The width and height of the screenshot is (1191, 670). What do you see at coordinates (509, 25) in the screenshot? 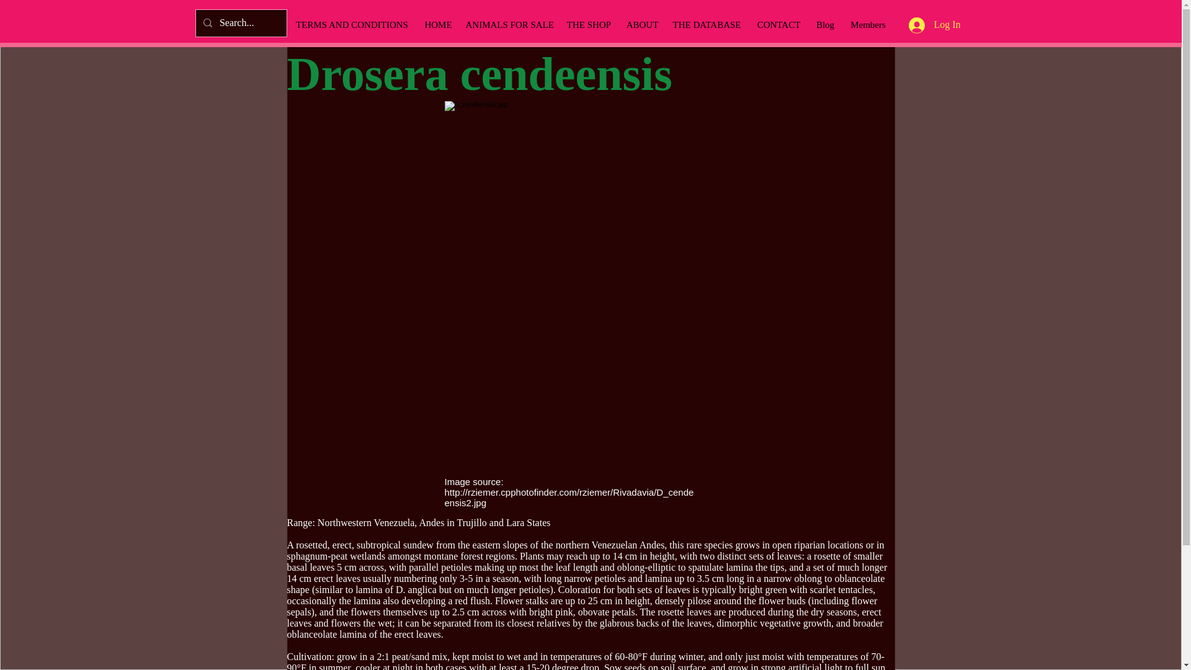
I see `ANIMALS FOR SALE` at bounding box center [509, 25].